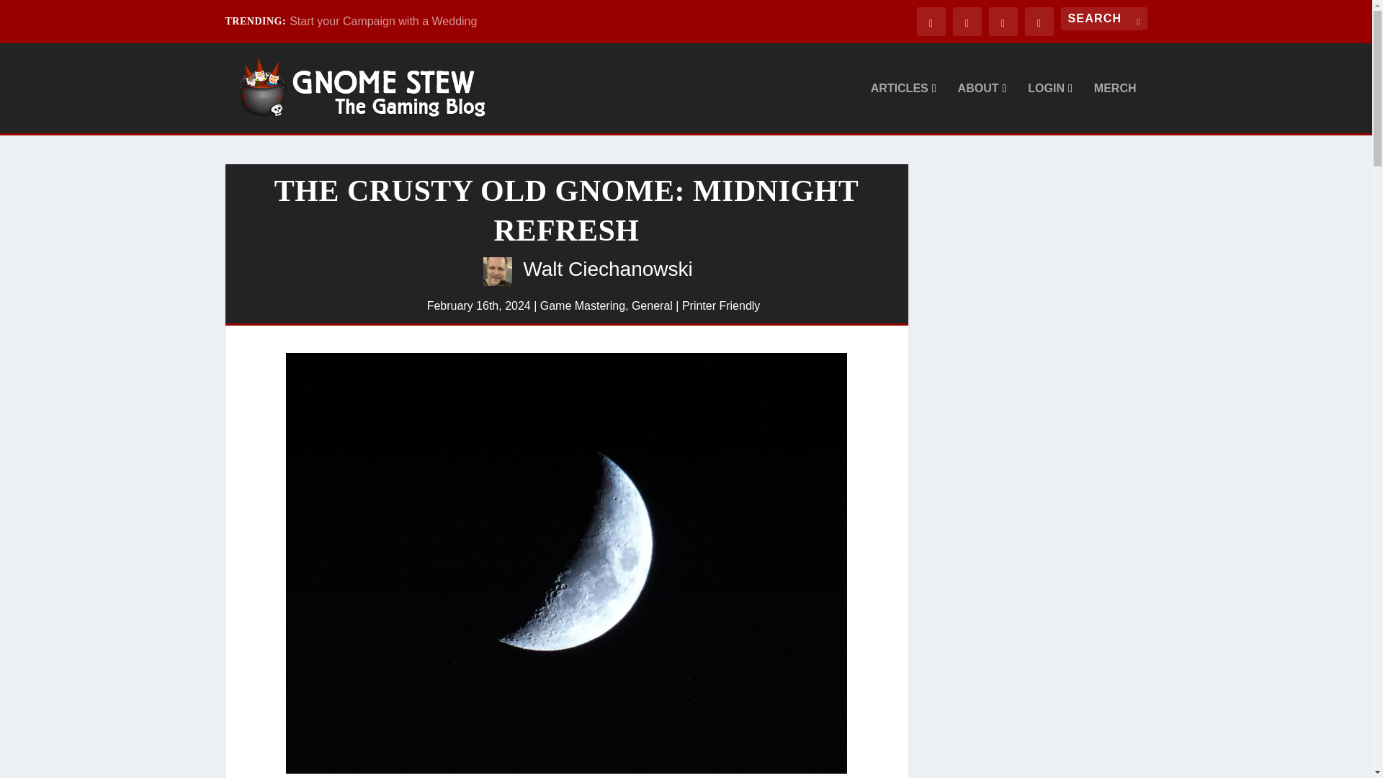 This screenshot has height=778, width=1383. Describe the element at coordinates (383, 20) in the screenshot. I see `Start your Campaign with a Wedding` at that location.